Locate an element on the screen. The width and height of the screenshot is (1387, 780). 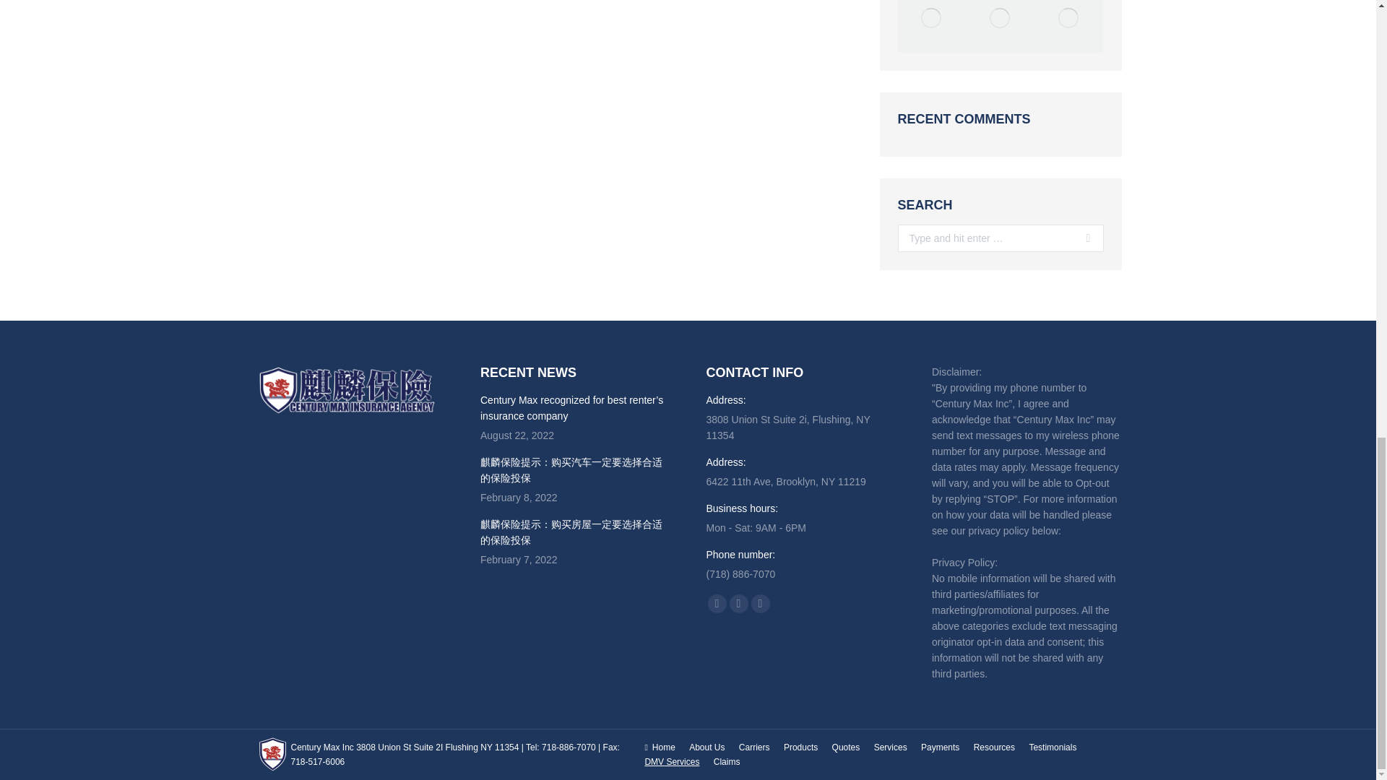
Go! is located at coordinates (1083, 238).